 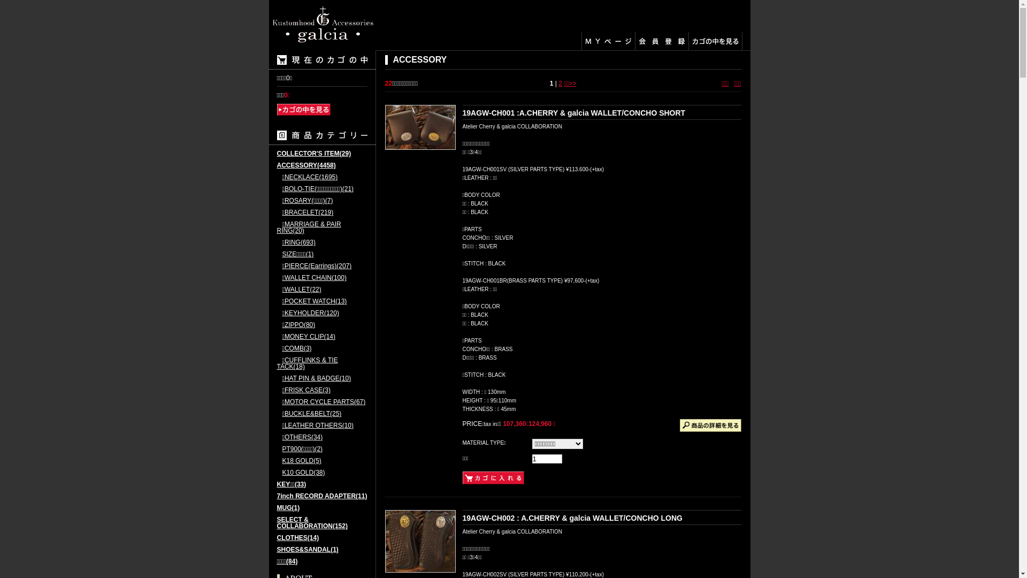 What do you see at coordinates (322, 541) in the screenshot?
I see `CLOTHES(14)` at bounding box center [322, 541].